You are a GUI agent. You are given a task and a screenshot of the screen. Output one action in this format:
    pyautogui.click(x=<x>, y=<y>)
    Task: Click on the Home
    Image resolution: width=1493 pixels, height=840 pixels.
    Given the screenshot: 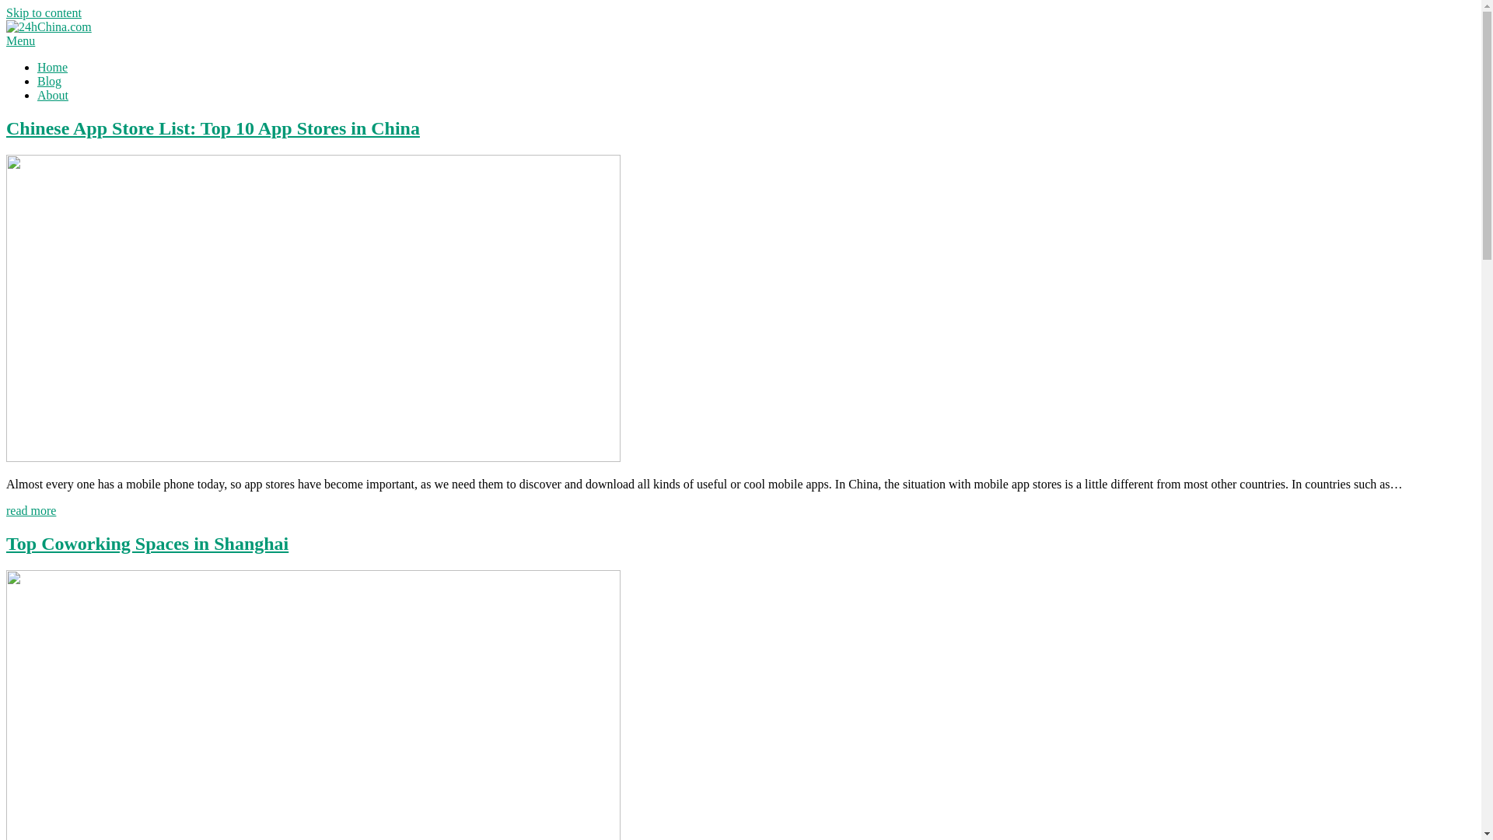 What is the action you would take?
    pyautogui.click(x=53, y=67)
    